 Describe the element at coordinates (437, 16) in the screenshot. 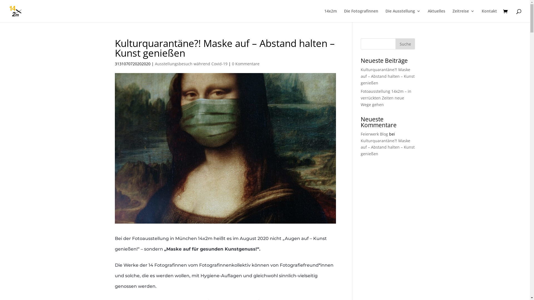

I see `Aktuelles` at that location.